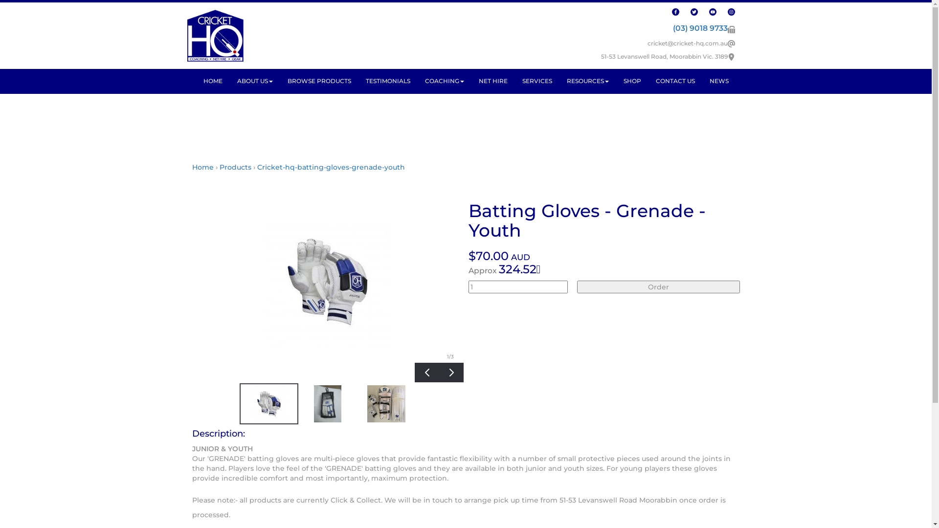 The width and height of the screenshot is (939, 528). Describe the element at coordinates (255, 81) in the screenshot. I see `ABOUT US` at that location.